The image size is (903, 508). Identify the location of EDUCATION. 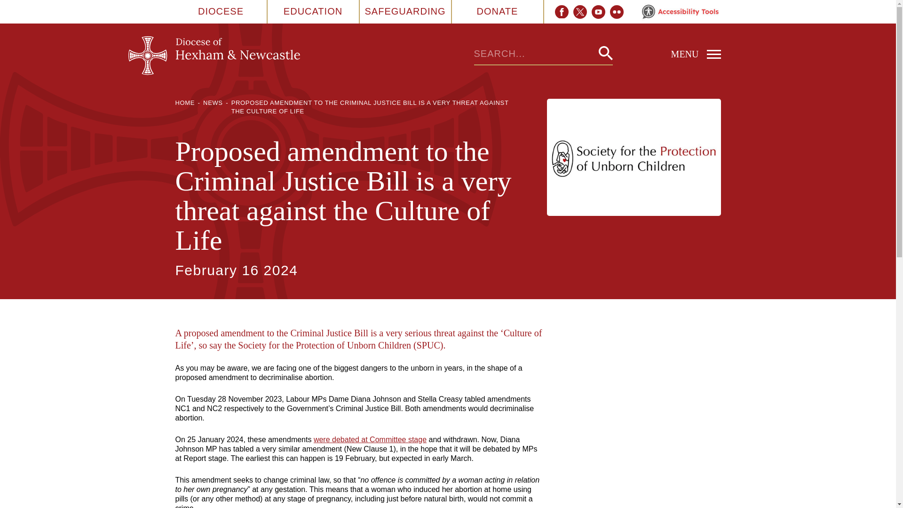
(312, 11).